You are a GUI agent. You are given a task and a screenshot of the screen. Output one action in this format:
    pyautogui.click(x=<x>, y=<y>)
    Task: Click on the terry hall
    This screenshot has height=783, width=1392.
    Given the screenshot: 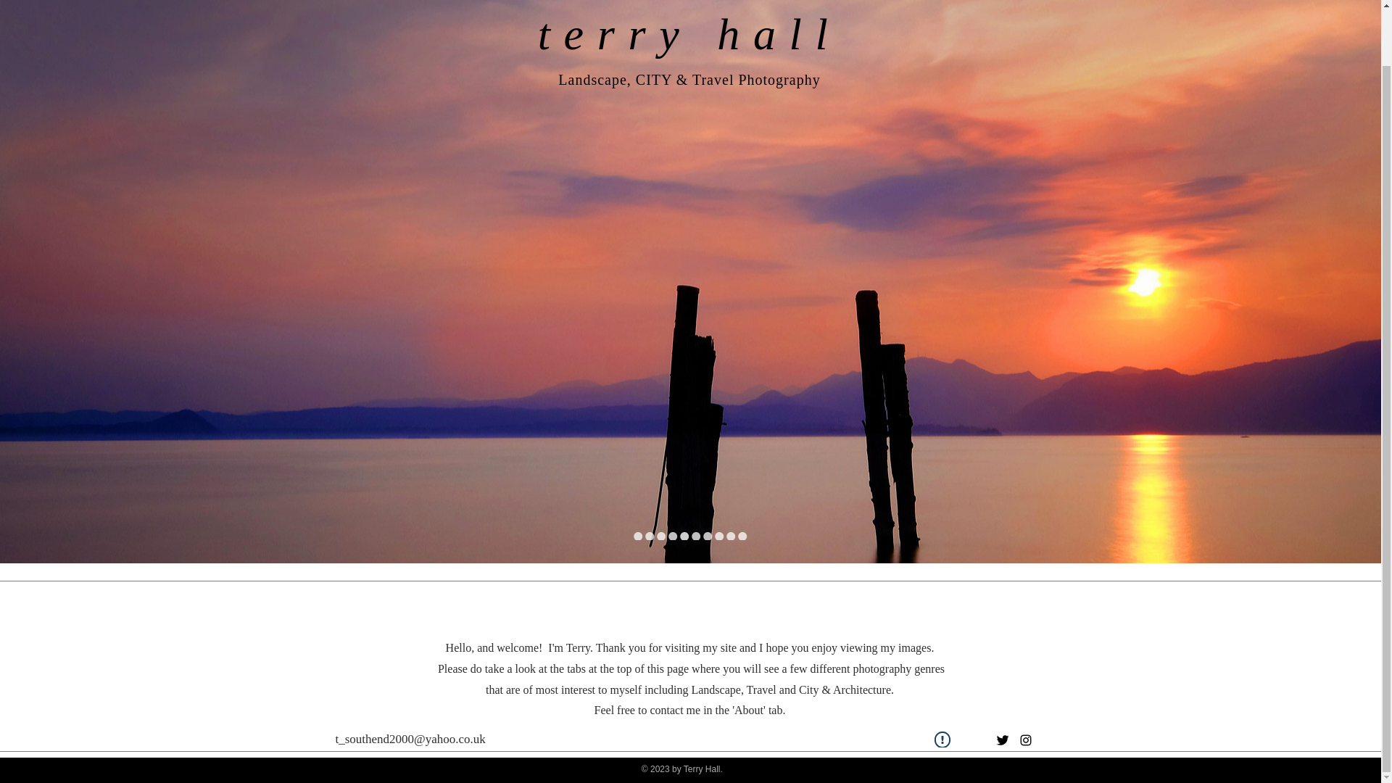 What is the action you would take?
    pyautogui.click(x=689, y=33)
    